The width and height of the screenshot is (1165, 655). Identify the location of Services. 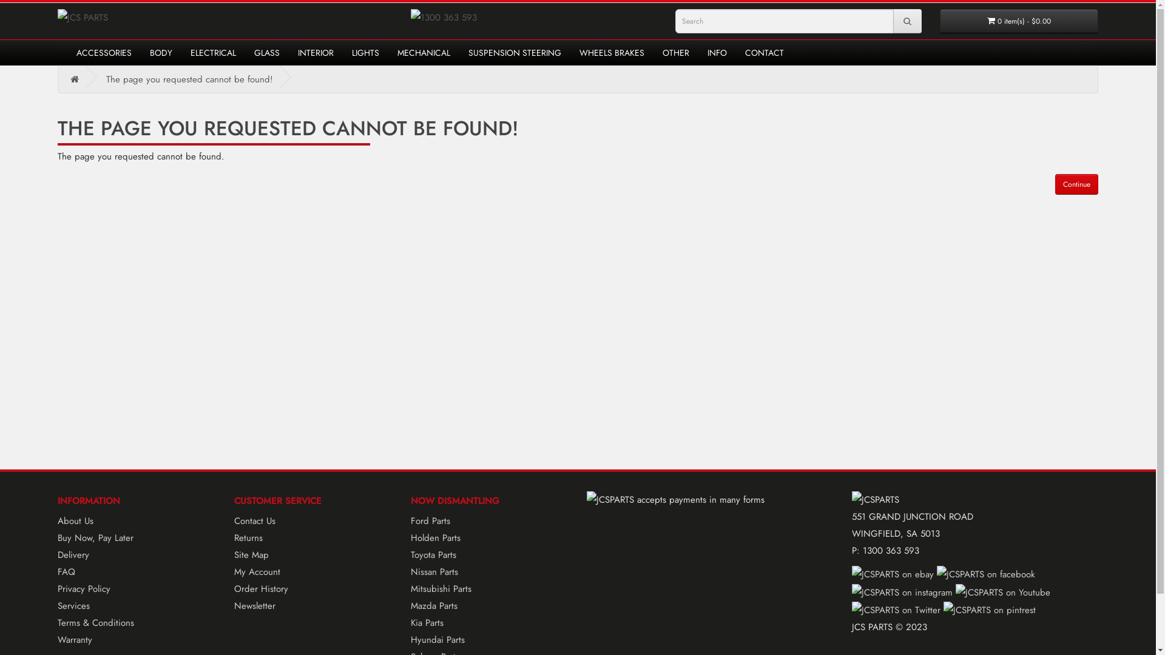
(74, 606).